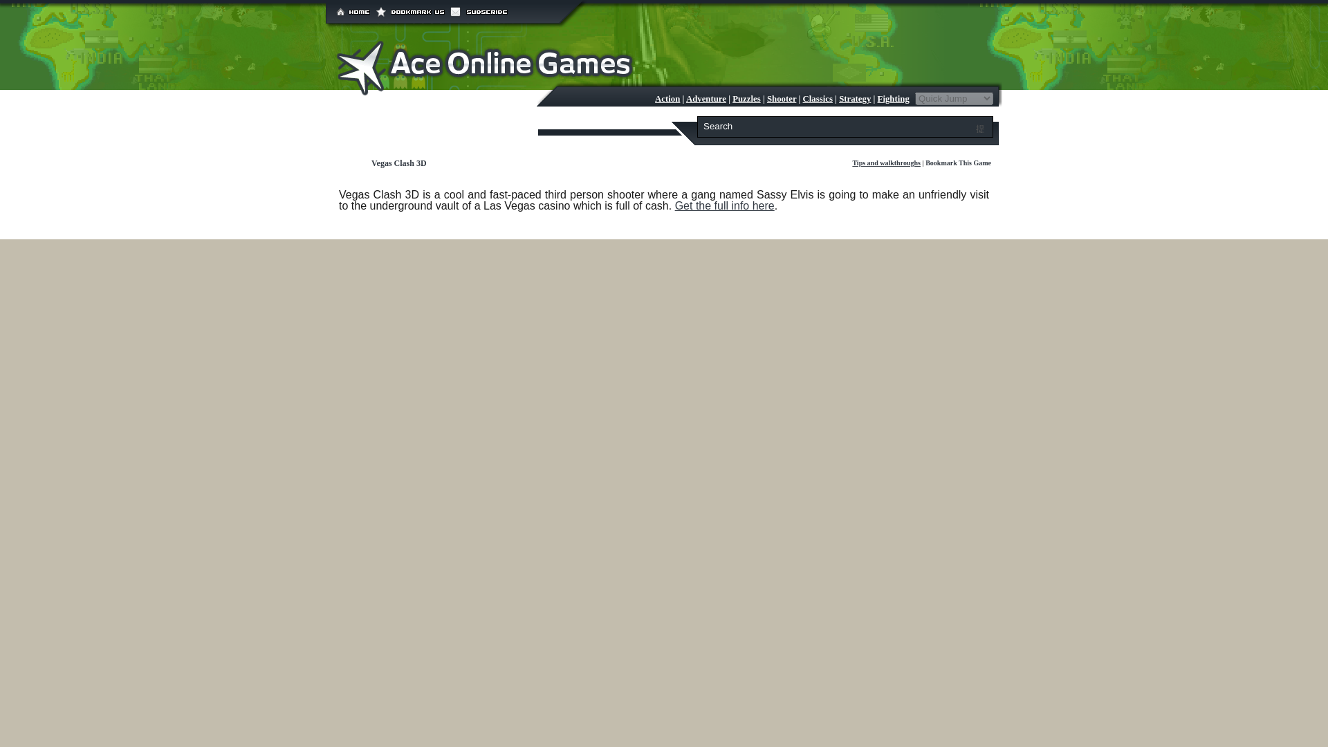 This screenshot has height=747, width=1328. I want to click on Classics, so click(818, 99).